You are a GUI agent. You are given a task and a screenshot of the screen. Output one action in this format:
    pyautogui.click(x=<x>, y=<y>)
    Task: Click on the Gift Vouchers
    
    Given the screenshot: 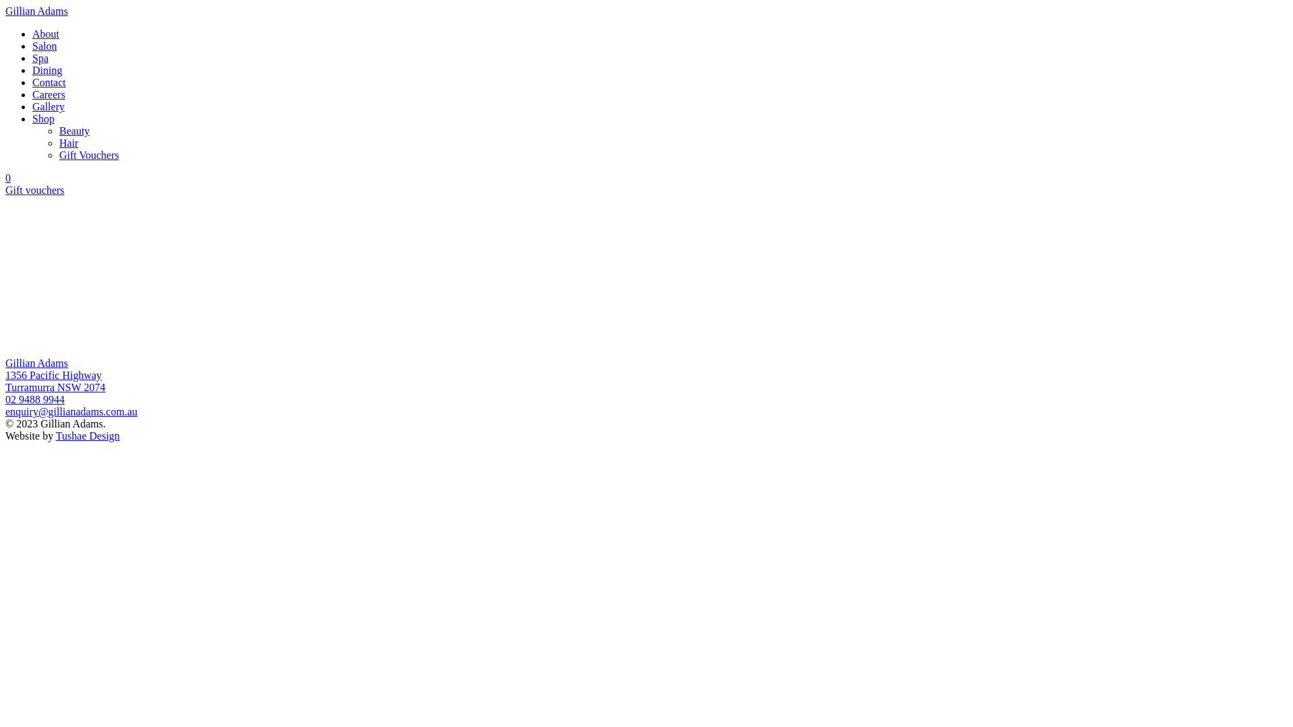 What is the action you would take?
    pyautogui.click(x=89, y=155)
    